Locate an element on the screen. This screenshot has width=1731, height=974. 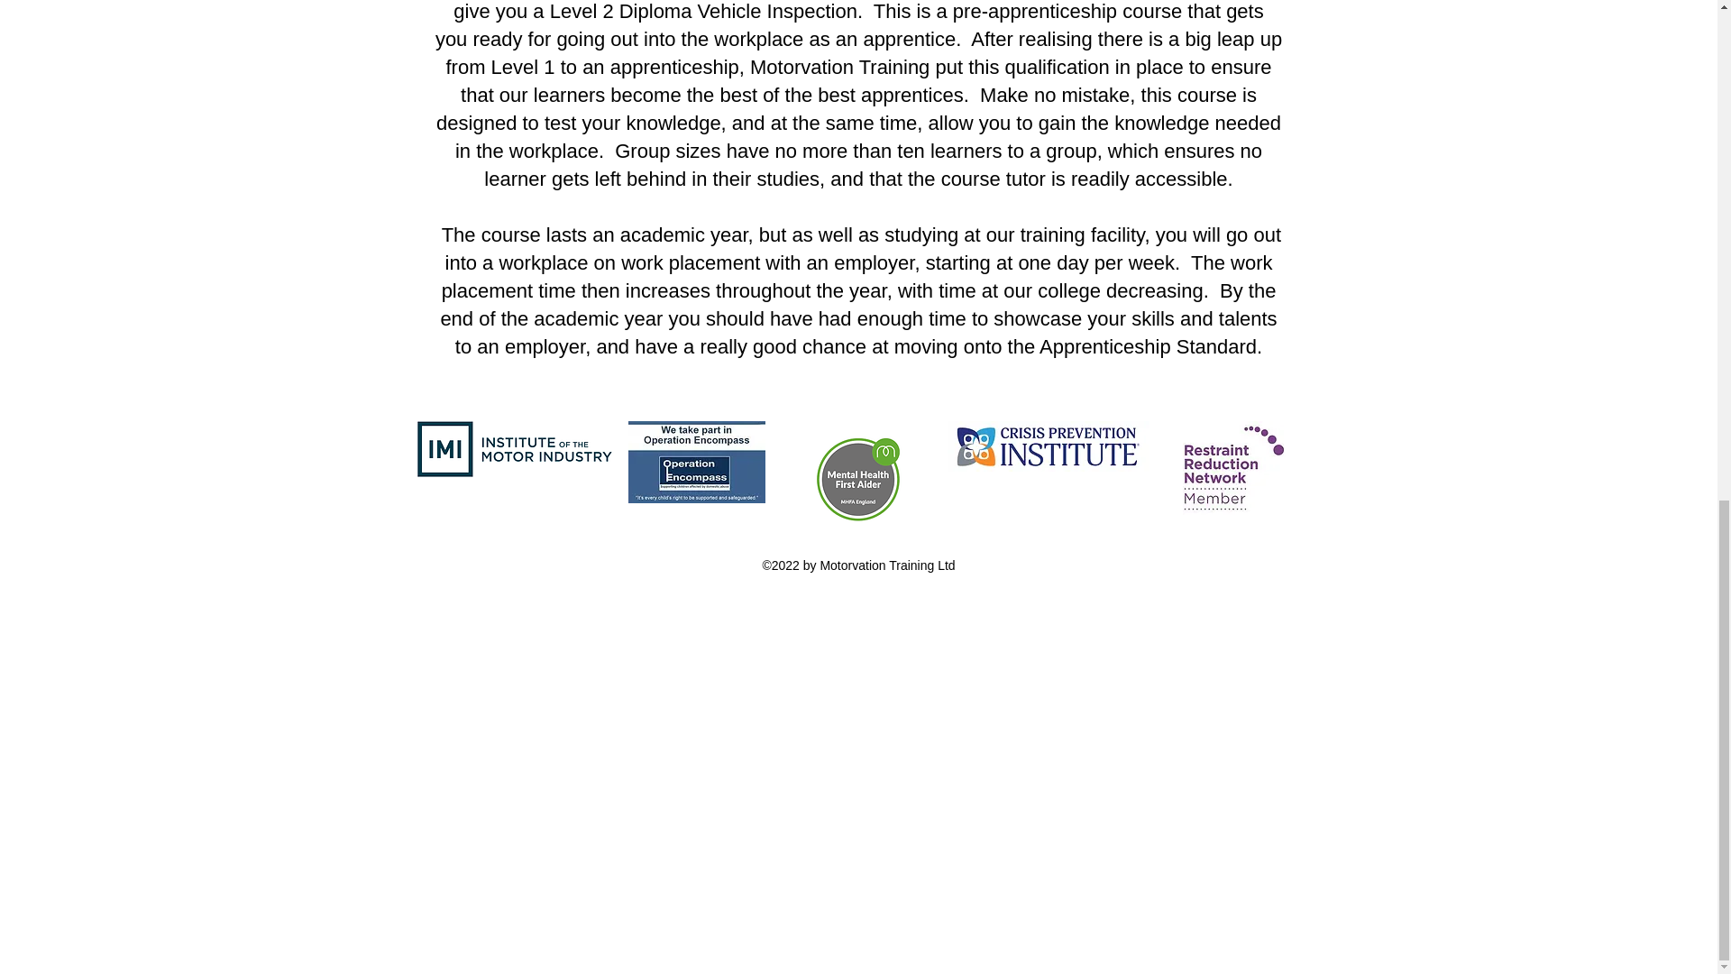
The IMI Logo.png is located at coordinates (517, 449).